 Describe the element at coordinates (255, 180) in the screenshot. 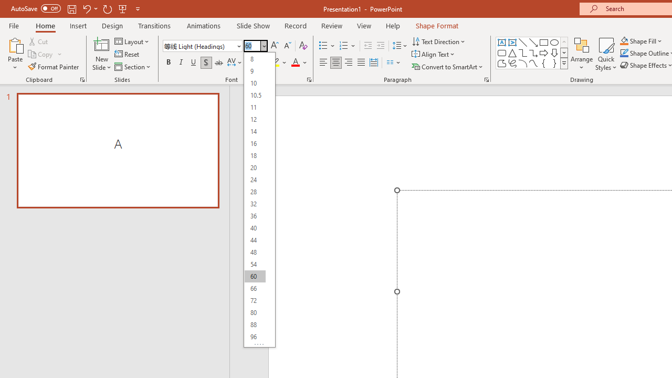

I see `24` at that location.